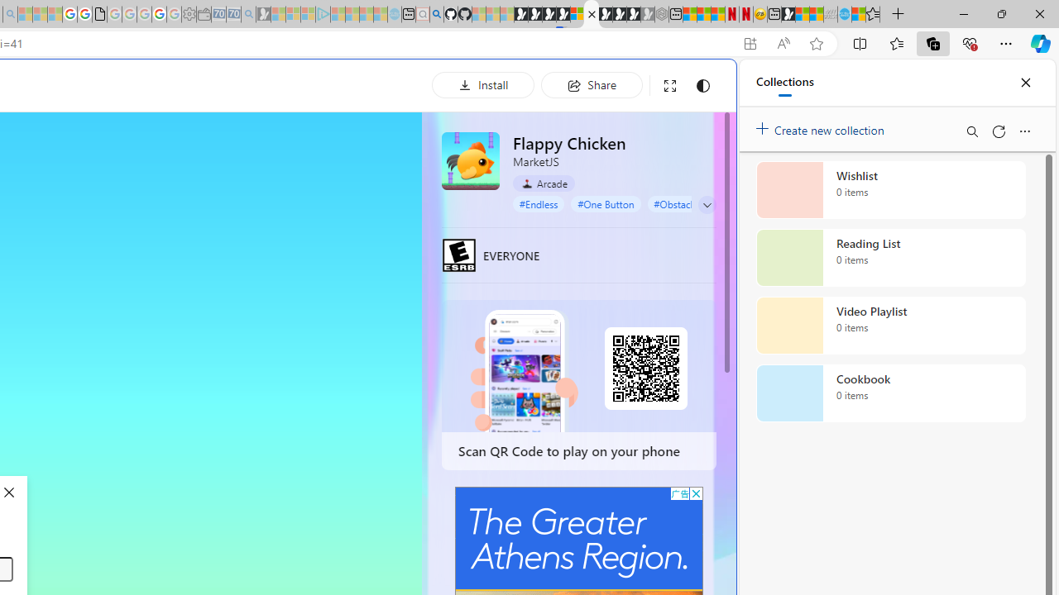 The width and height of the screenshot is (1059, 595). I want to click on Cookbook collection, 0 items, so click(890, 393).